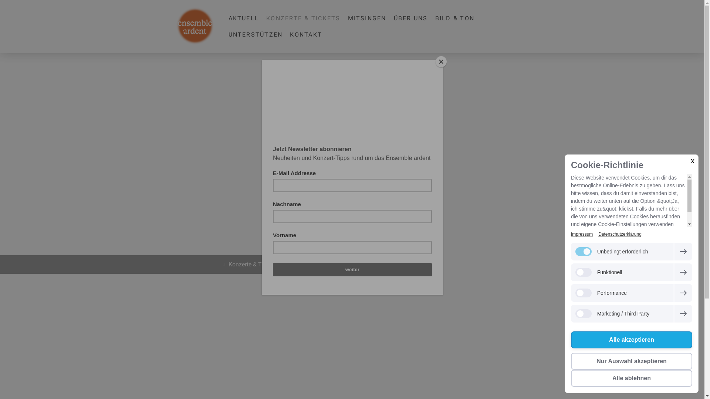  Describe the element at coordinates (632, 378) in the screenshot. I see `Alle ablehnen` at that location.